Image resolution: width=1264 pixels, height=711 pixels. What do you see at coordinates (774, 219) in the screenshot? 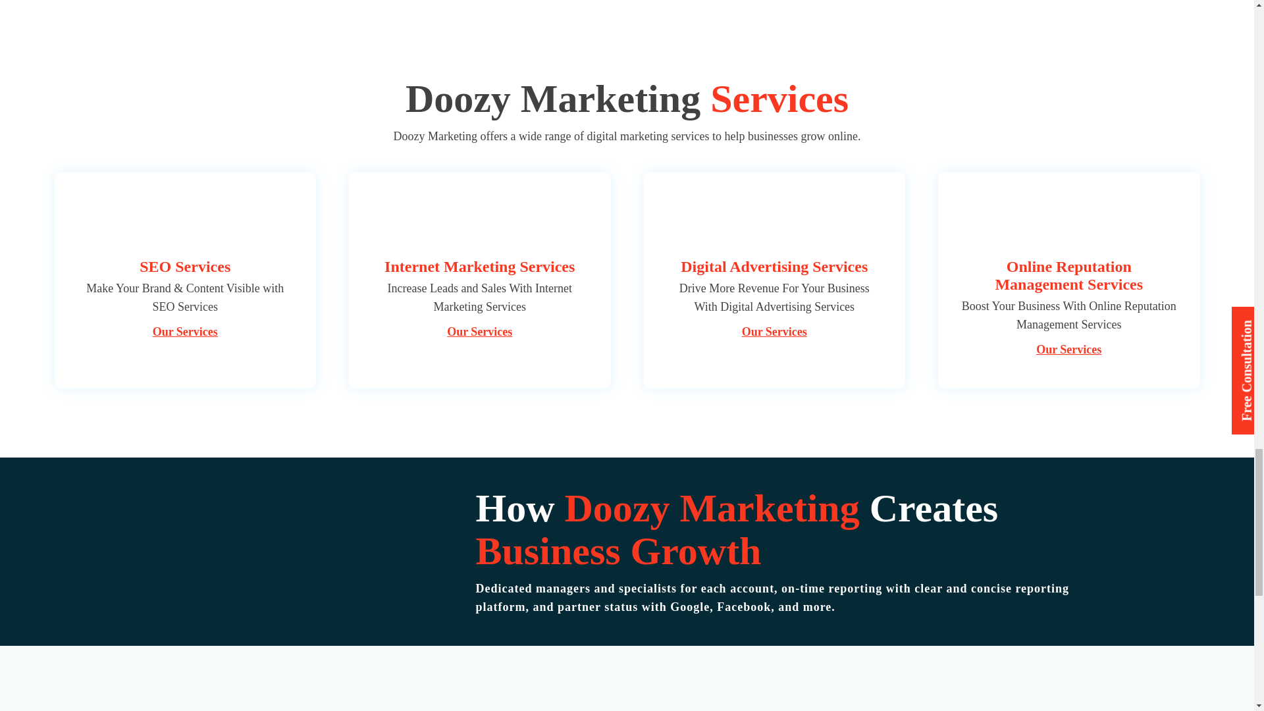
I see `Digital-Advertising` at bounding box center [774, 219].